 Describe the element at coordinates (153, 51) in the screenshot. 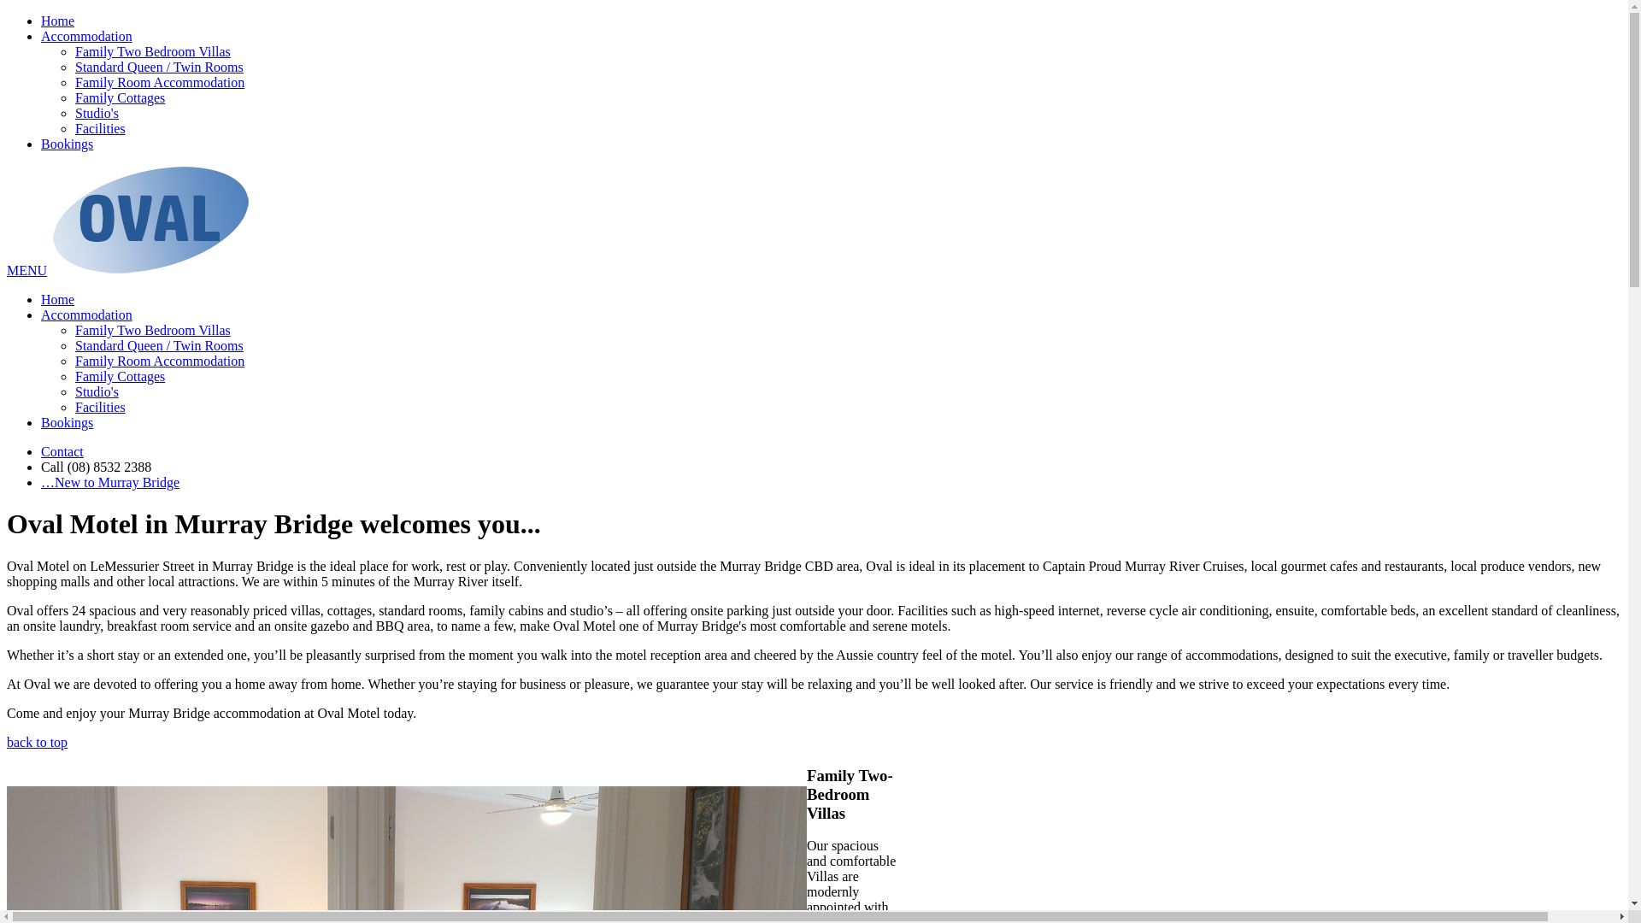

I see `Family Two Bedroom Villas` at that location.